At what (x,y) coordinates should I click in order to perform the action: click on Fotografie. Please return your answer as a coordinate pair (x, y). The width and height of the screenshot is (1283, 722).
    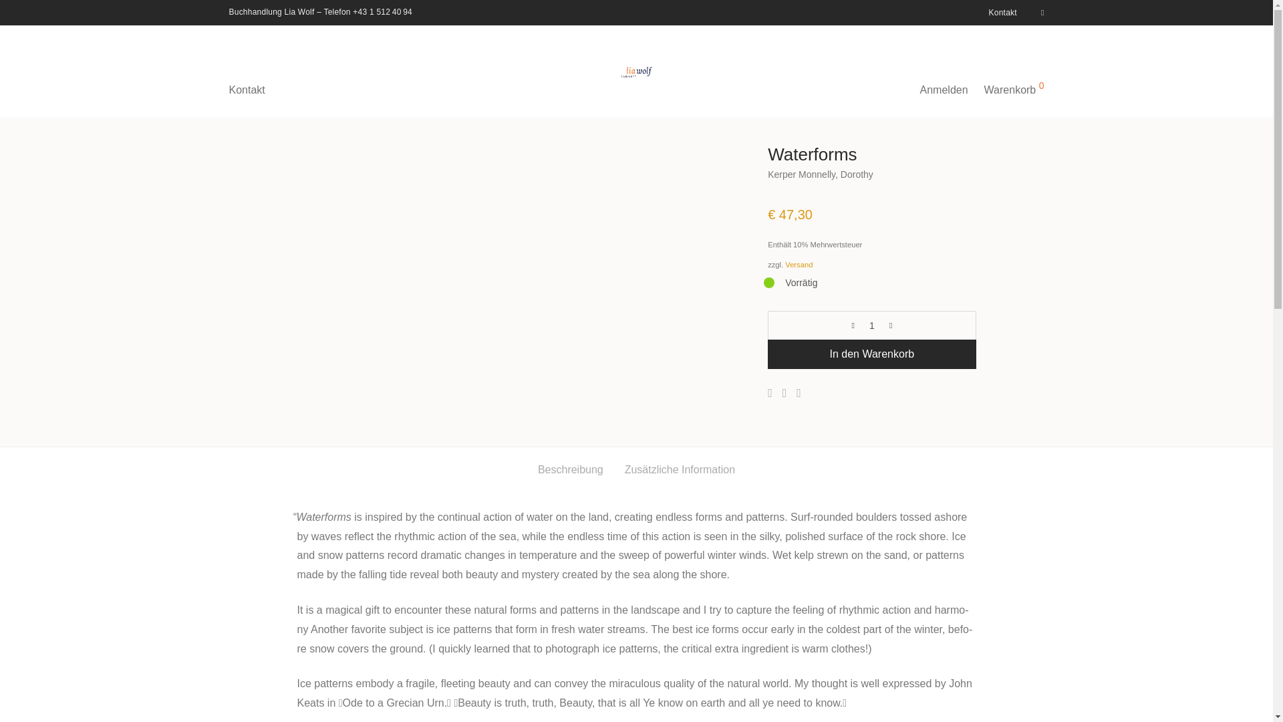
    Looking at the image, I should click on (343, 104).